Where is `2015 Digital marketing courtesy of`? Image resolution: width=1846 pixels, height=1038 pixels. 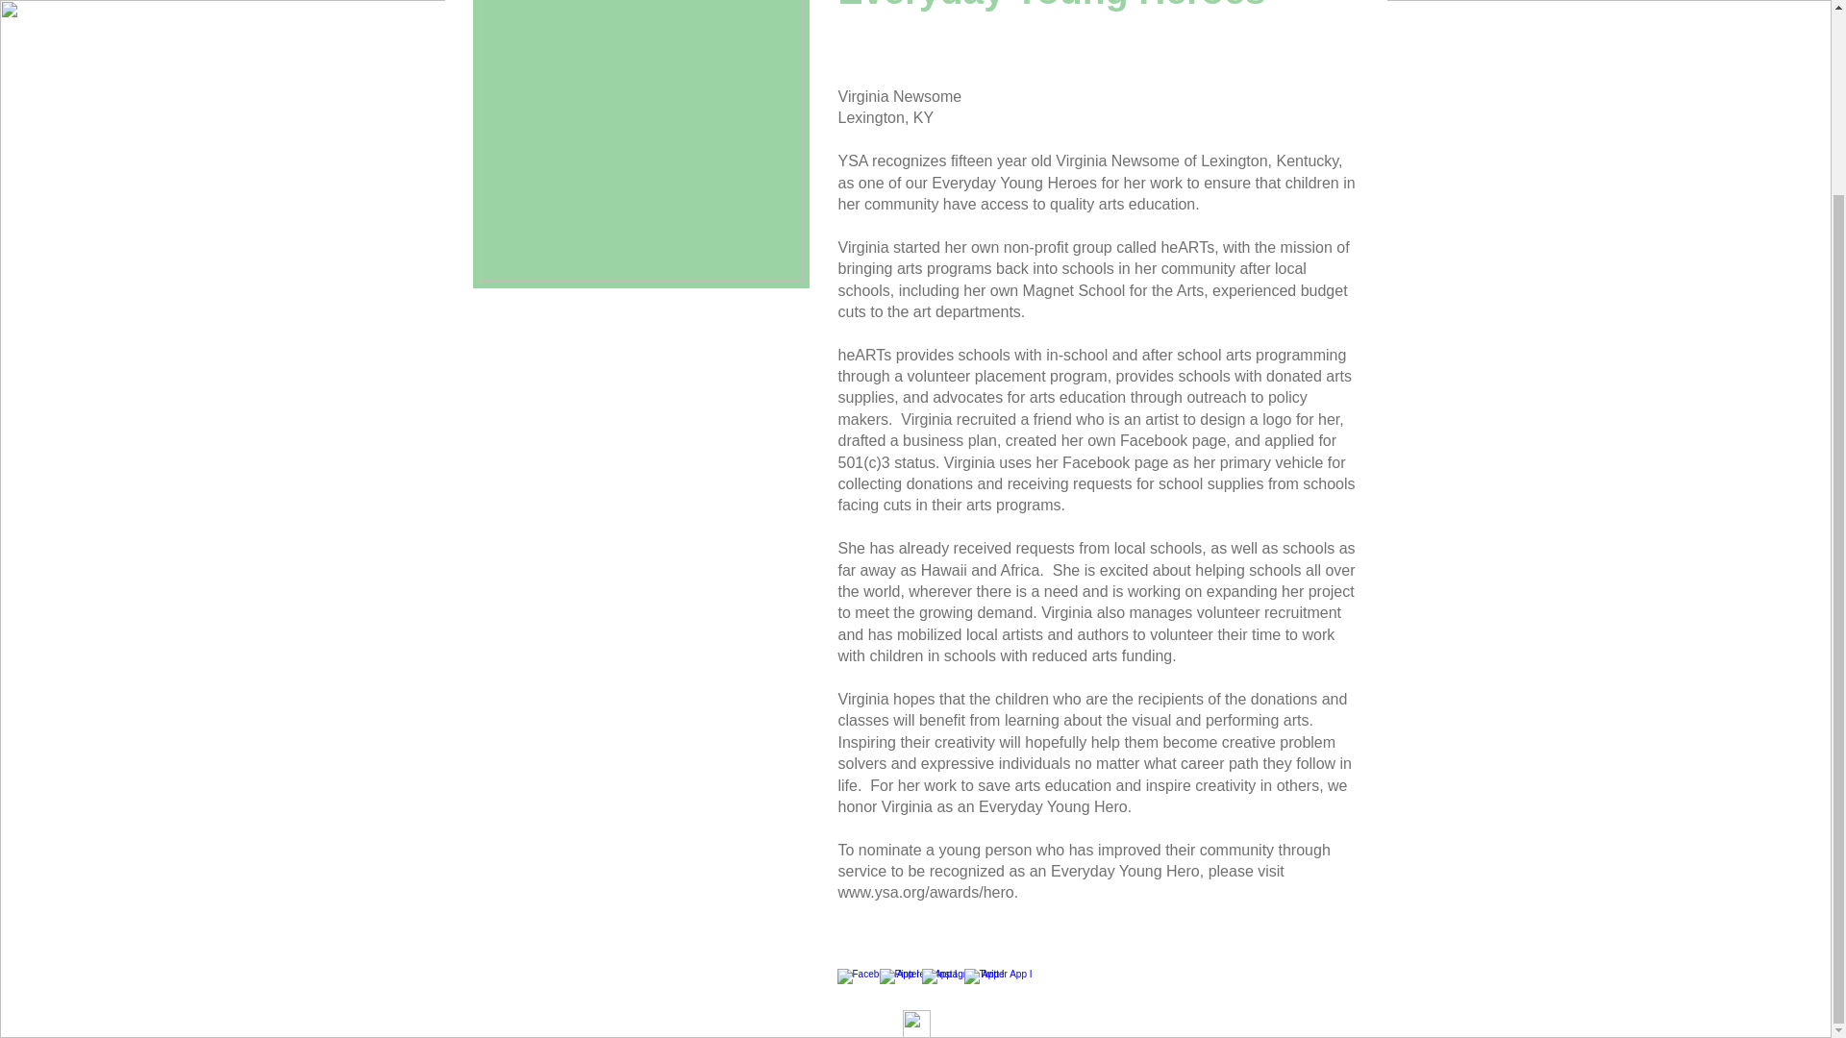 2015 Digital marketing courtesy of is located at coordinates (867, 946).